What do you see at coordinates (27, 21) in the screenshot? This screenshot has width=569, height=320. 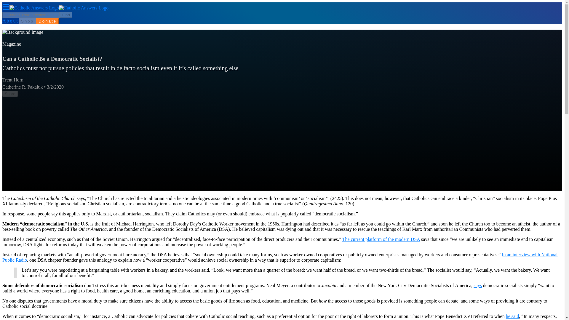 I see `Shop` at bounding box center [27, 21].